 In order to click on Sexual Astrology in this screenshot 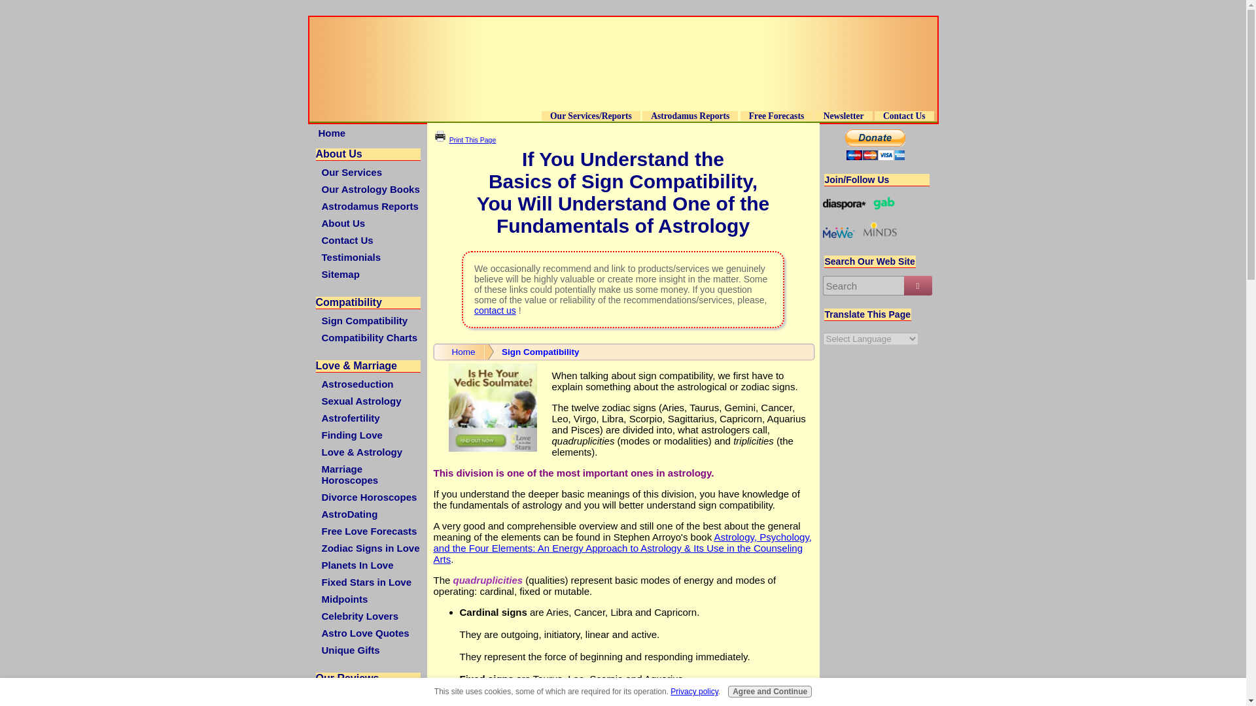, I will do `click(370, 401)`.